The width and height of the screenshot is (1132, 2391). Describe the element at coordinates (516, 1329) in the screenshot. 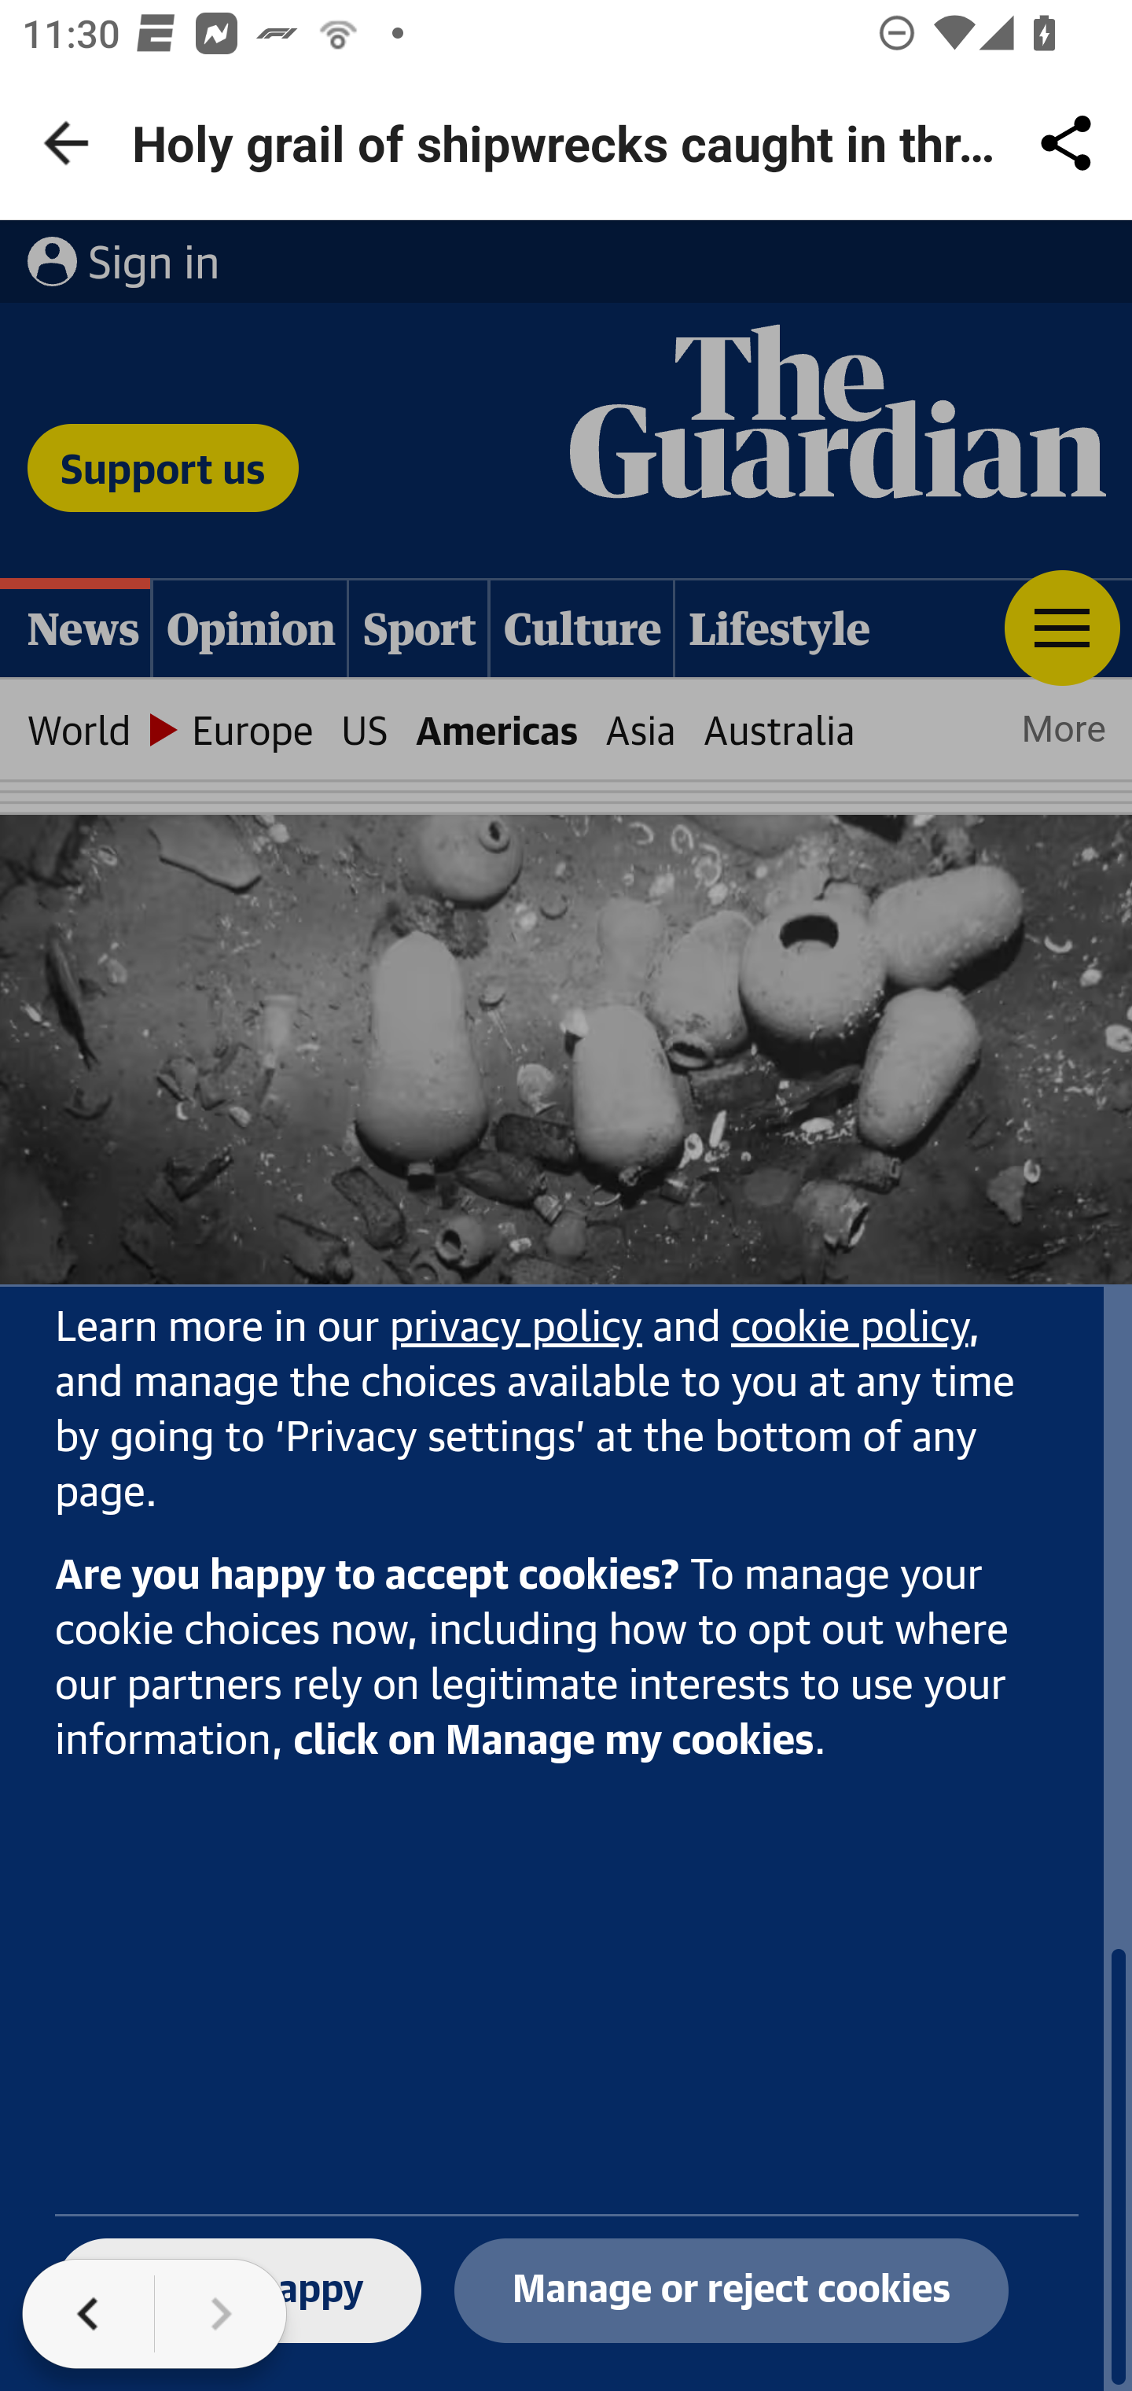

I see `privacy policy` at that location.